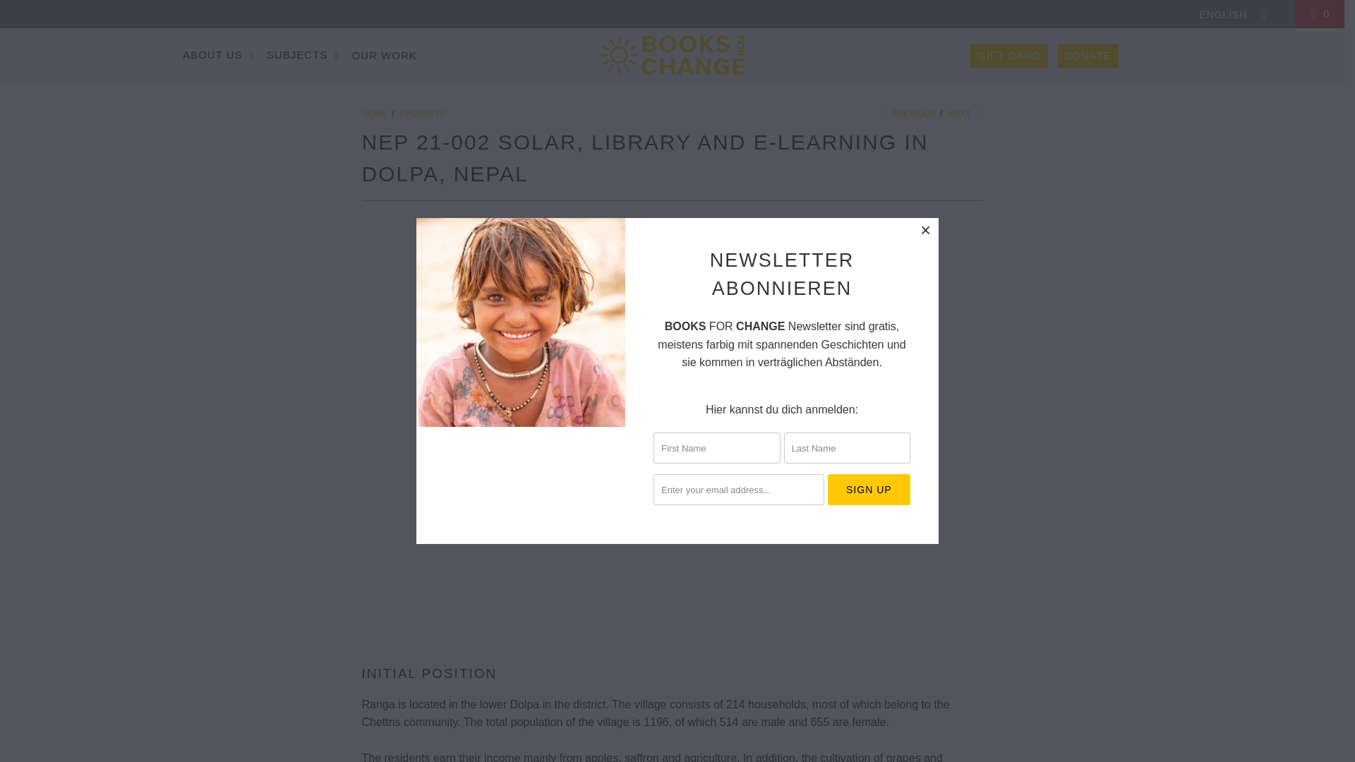 Image resolution: width=1355 pixels, height=762 pixels. I want to click on BOOKS   FOR   CHANGE, so click(375, 114).